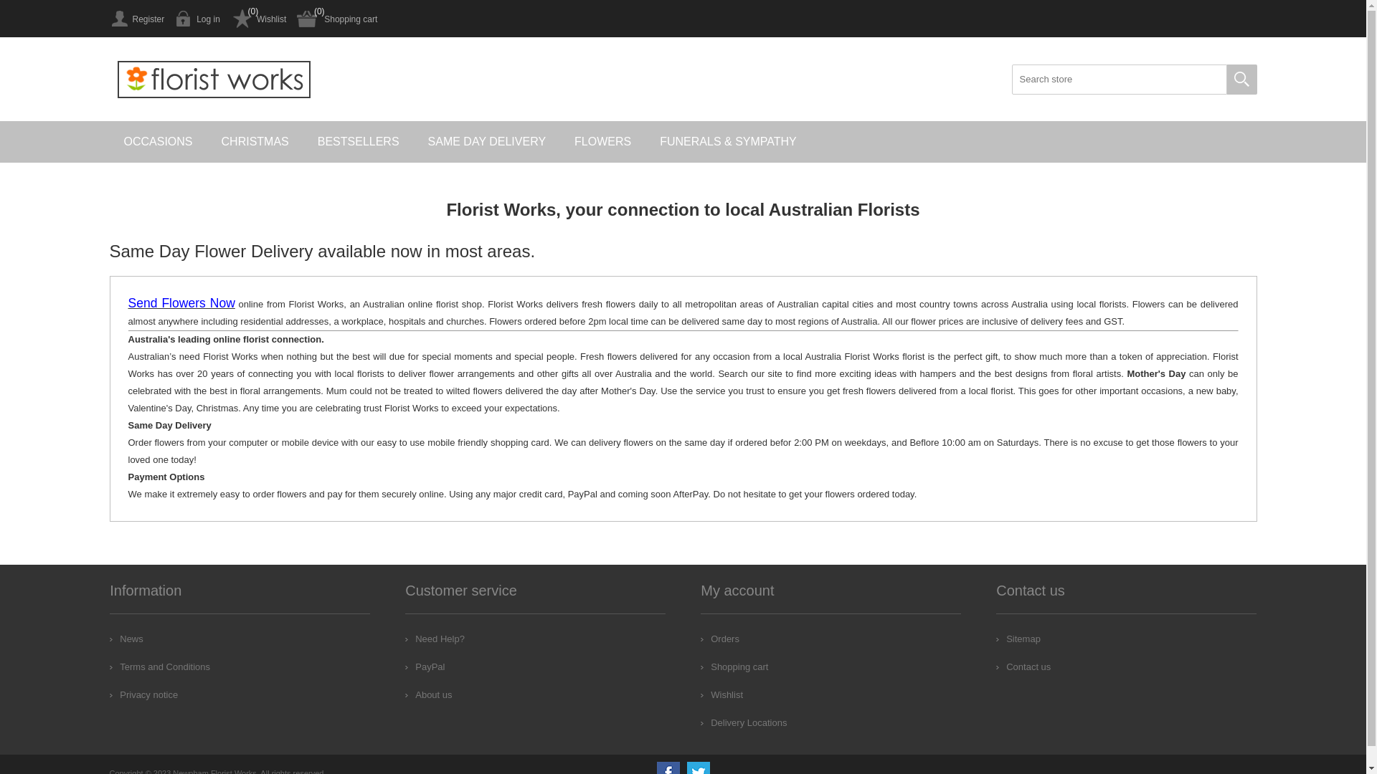 This screenshot has width=1377, height=774. I want to click on BESTSELLERS, so click(359, 142).